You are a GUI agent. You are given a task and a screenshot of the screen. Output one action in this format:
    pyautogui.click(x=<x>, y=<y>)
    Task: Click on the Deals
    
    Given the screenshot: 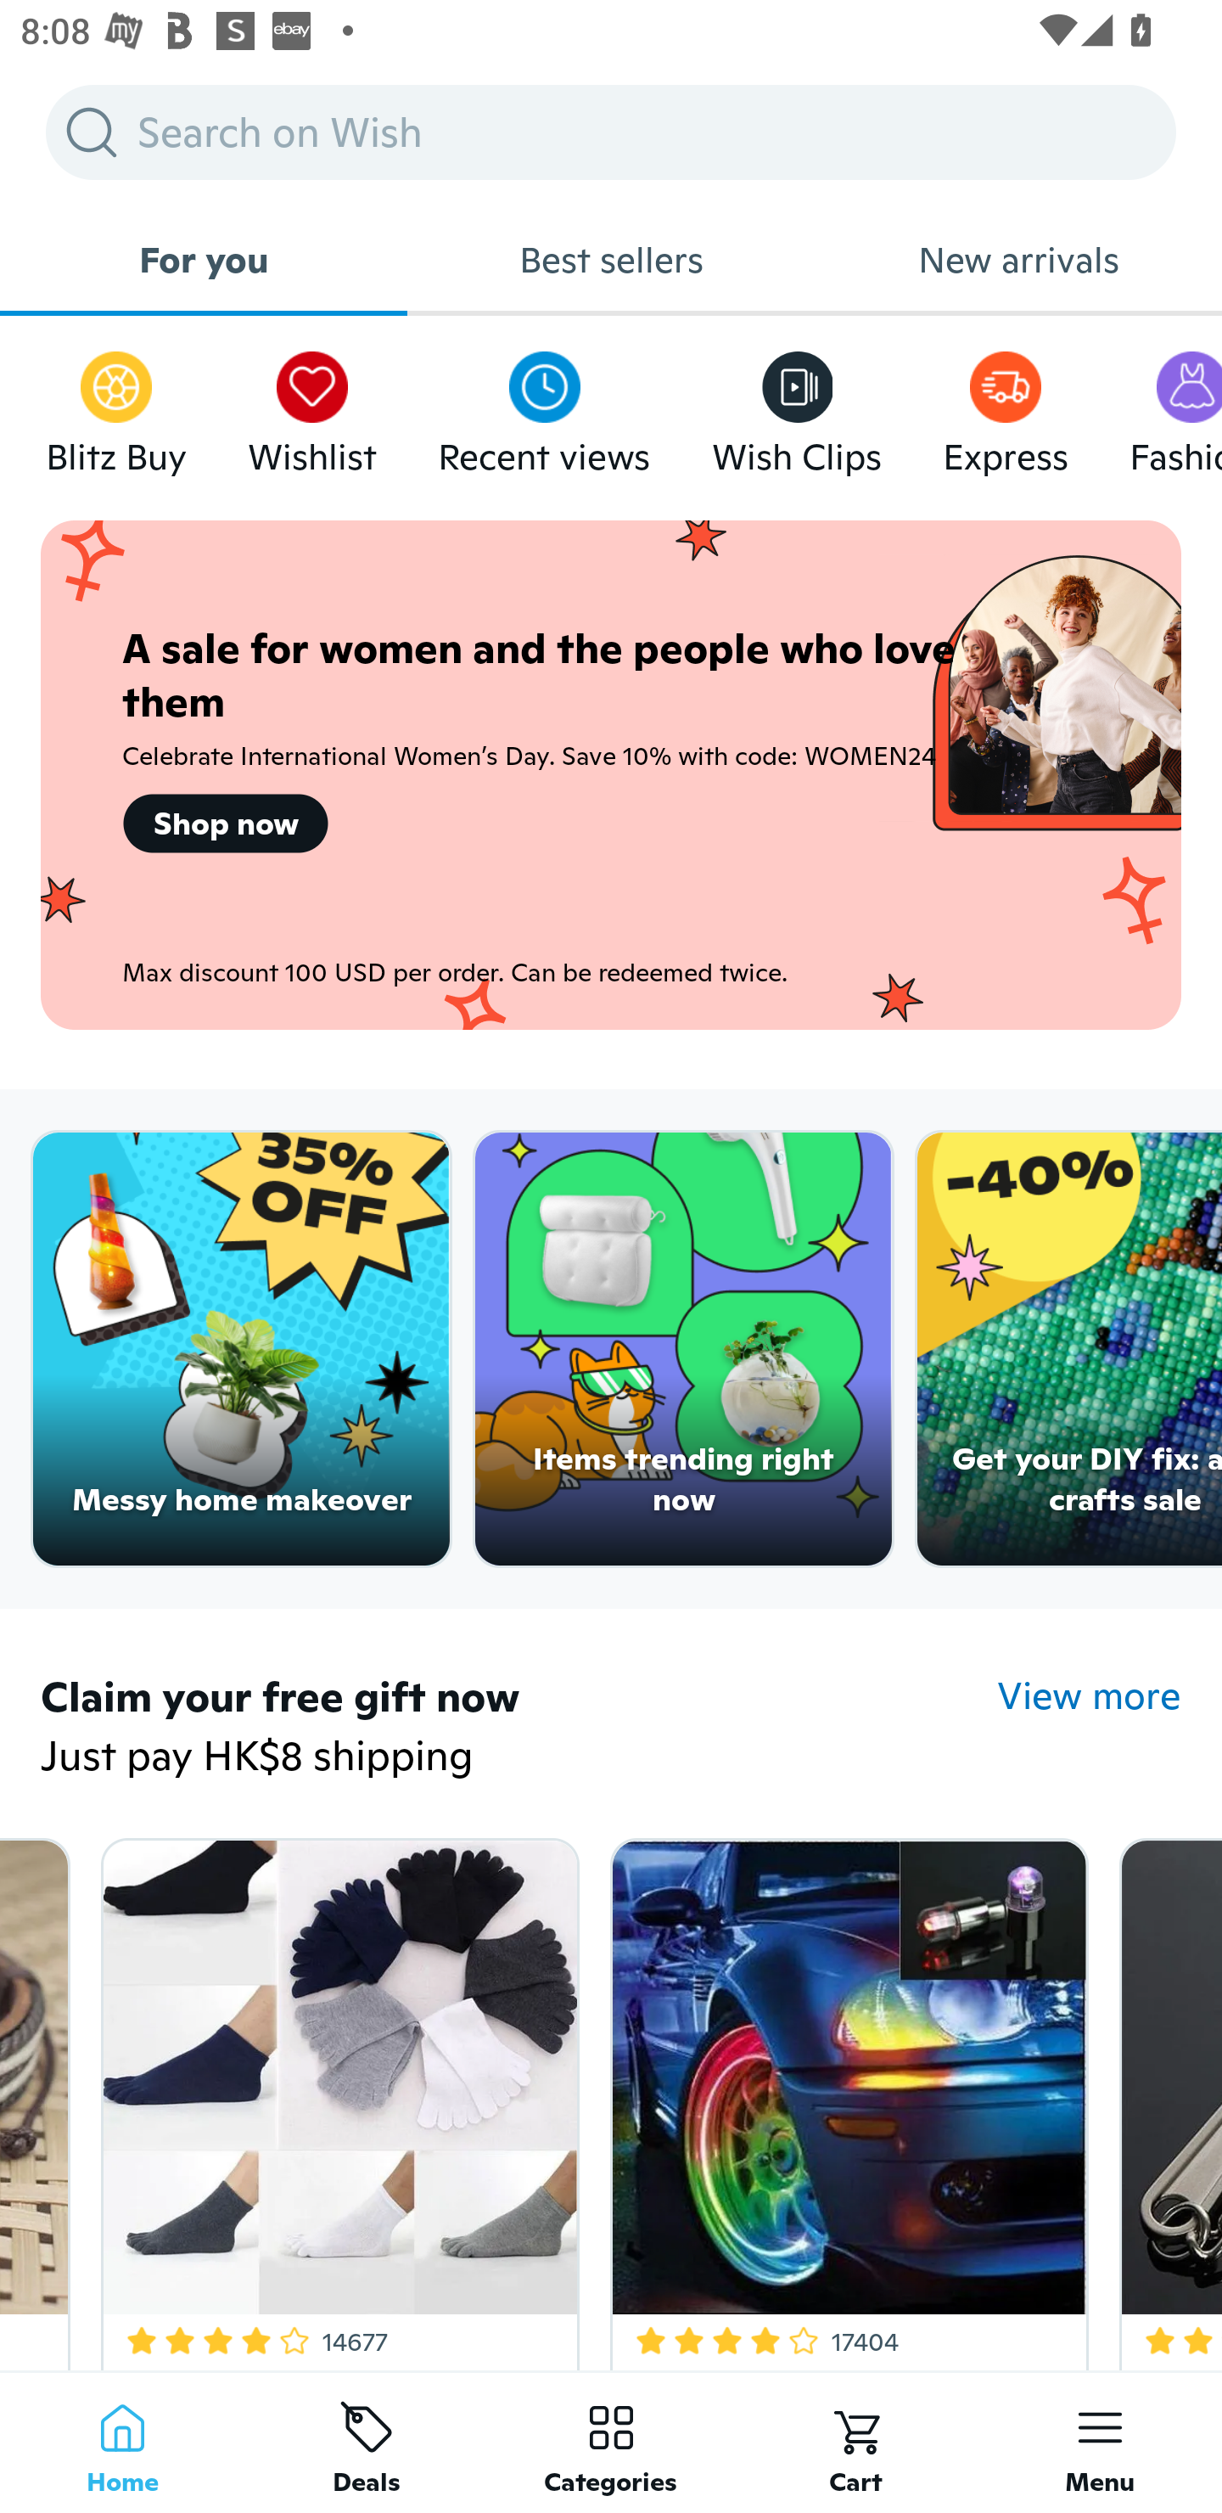 What is the action you would take?
    pyautogui.click(x=367, y=2442)
    